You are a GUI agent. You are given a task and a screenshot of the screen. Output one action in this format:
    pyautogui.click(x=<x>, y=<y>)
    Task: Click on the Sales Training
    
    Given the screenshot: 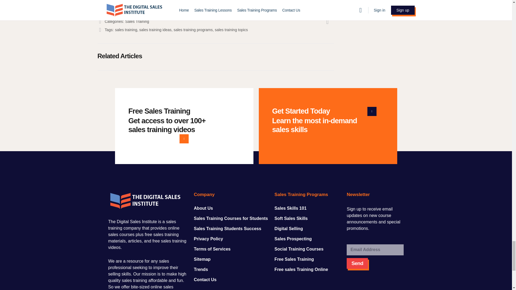 What is the action you would take?
    pyautogui.click(x=137, y=21)
    